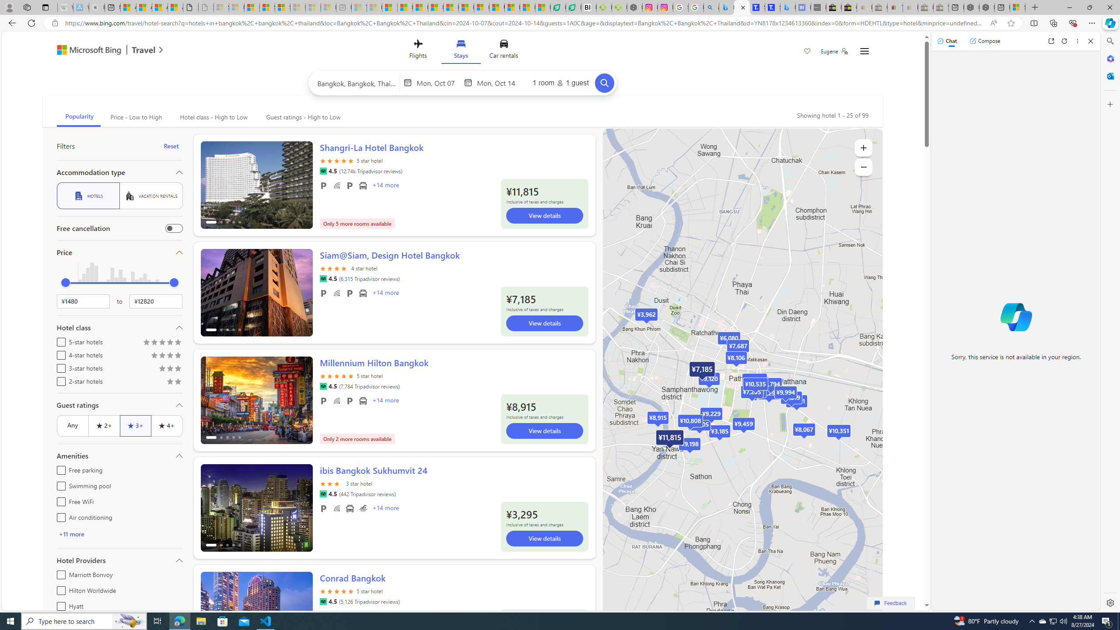 This screenshot has height=630, width=1120. Describe the element at coordinates (213, 117) in the screenshot. I see `Hotel class - High to Low` at that location.